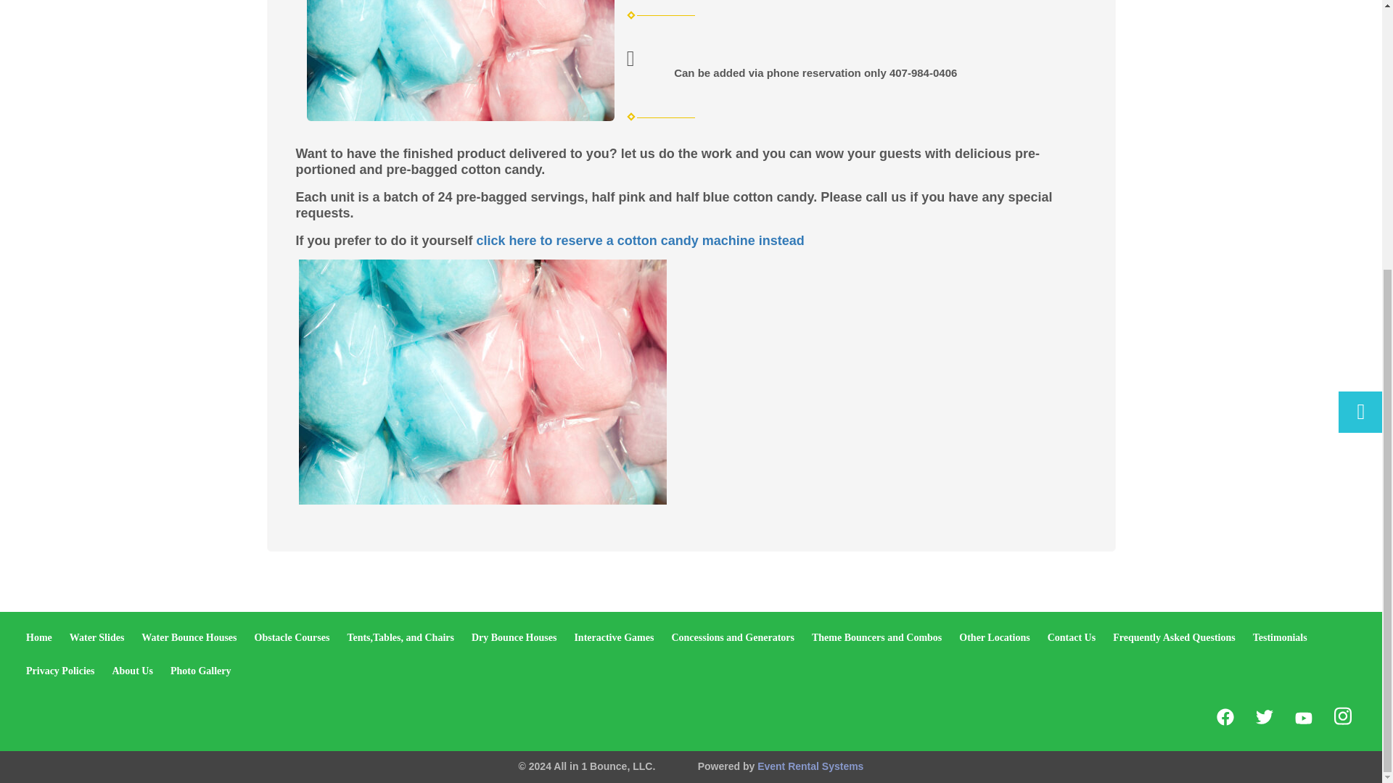  What do you see at coordinates (189, 637) in the screenshot?
I see `Water Bounce Houses` at bounding box center [189, 637].